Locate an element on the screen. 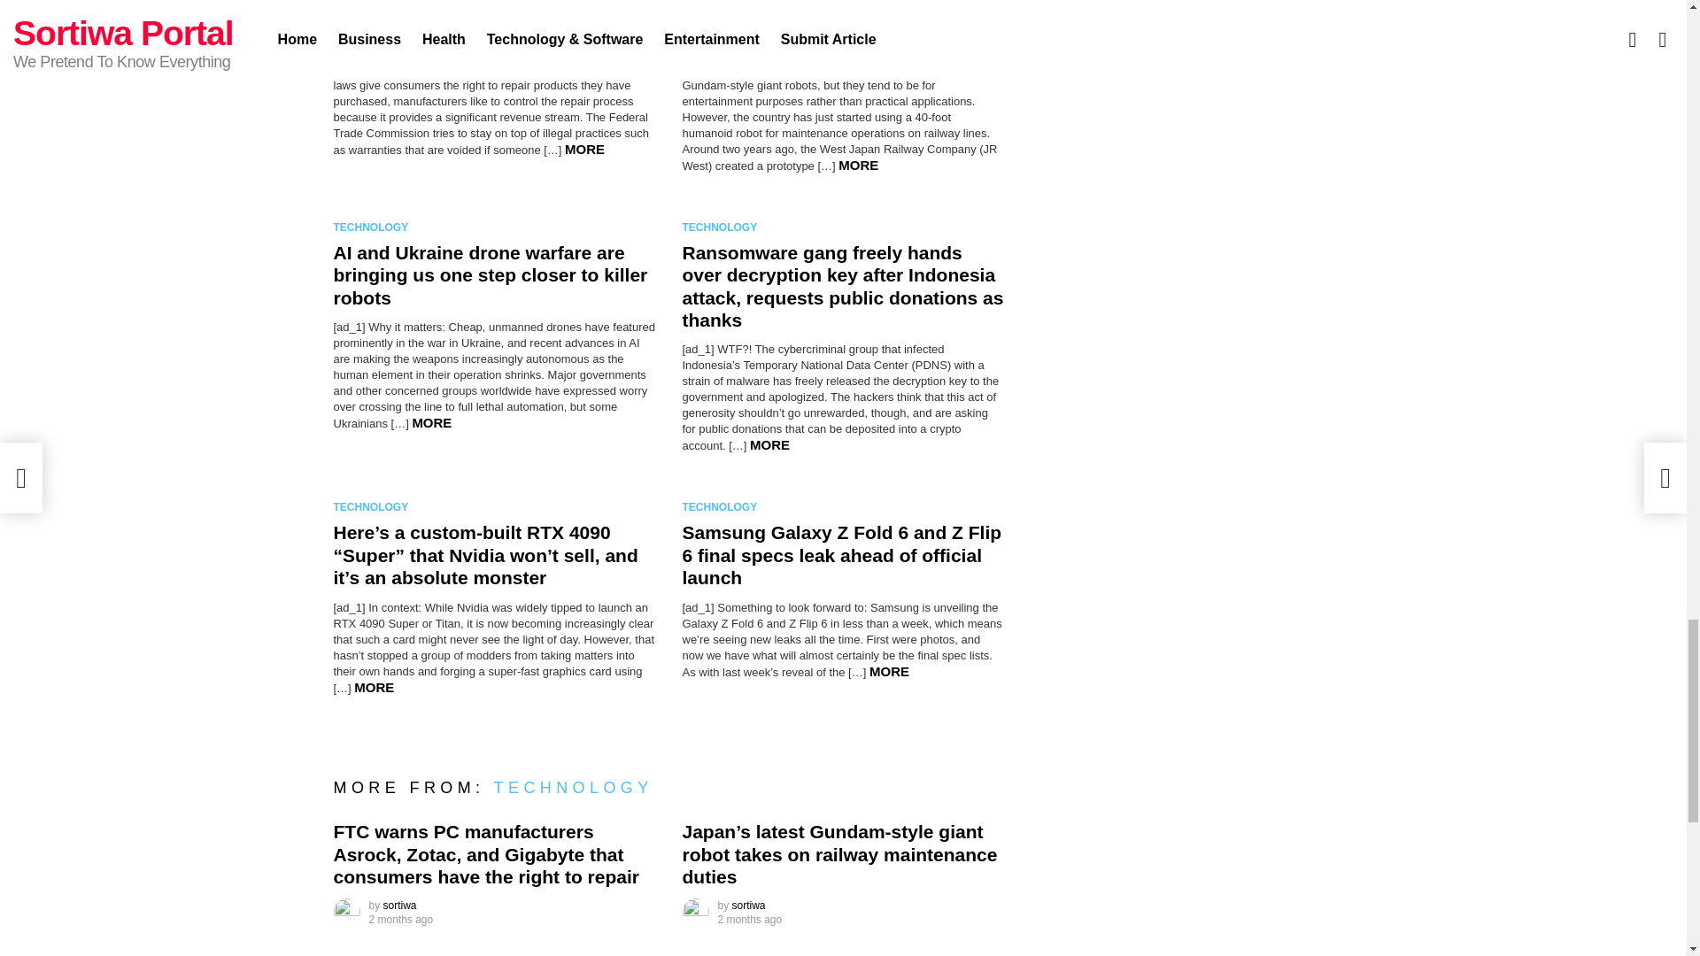  TECHNOLOGY is located at coordinates (374, 227).